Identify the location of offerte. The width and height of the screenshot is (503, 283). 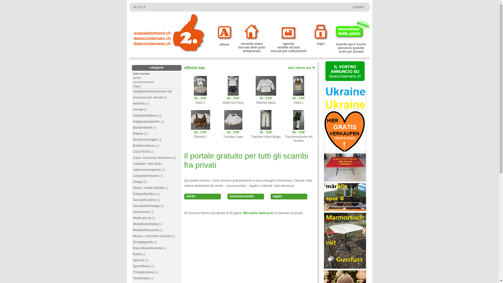
(225, 43).